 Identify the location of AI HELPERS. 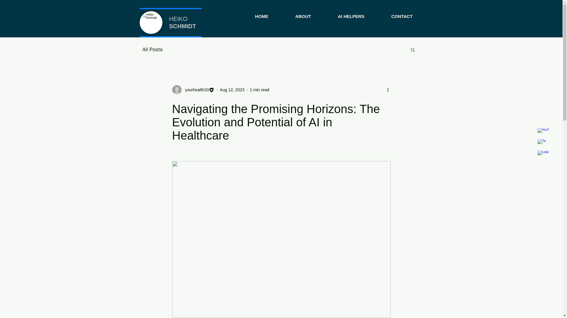
(351, 14).